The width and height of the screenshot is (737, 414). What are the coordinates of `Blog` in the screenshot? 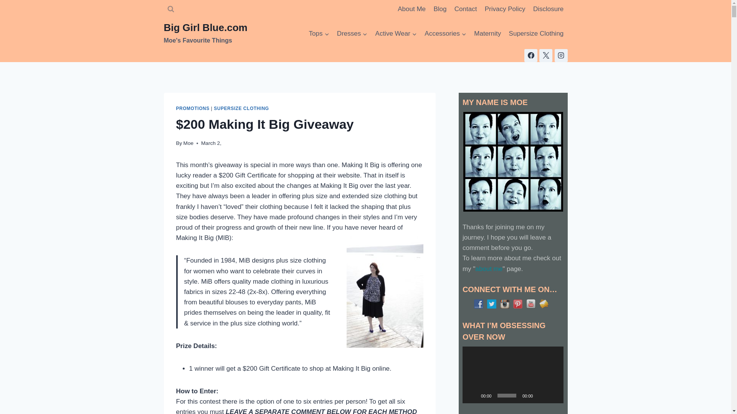 It's located at (440, 9).